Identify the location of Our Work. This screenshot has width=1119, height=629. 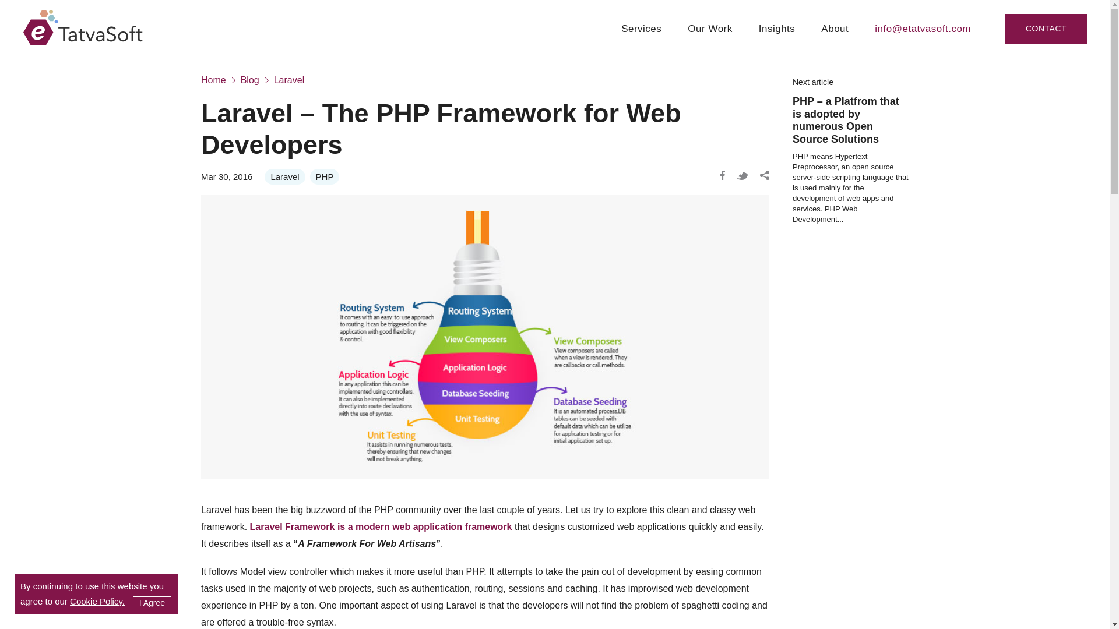
(710, 40).